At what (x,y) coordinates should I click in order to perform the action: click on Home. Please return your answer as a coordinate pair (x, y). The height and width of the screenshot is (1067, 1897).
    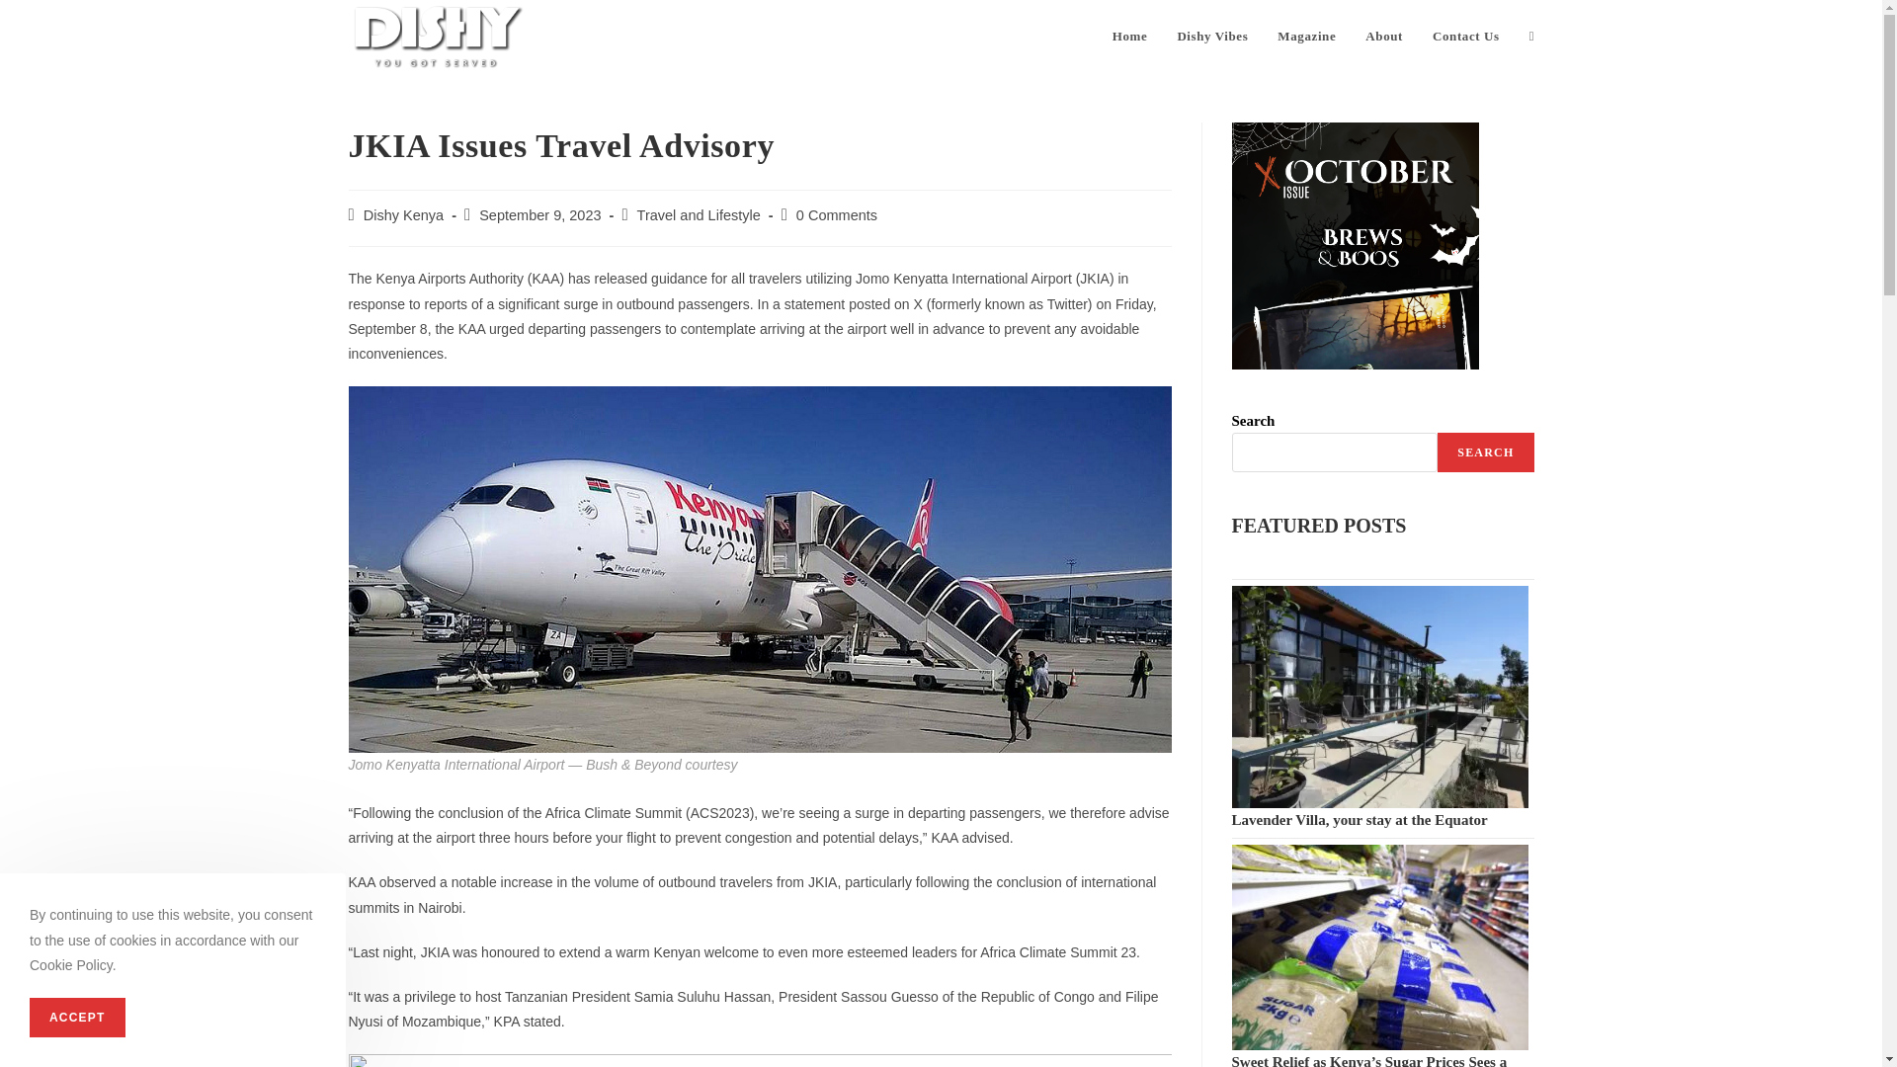
    Looking at the image, I should click on (1130, 37).